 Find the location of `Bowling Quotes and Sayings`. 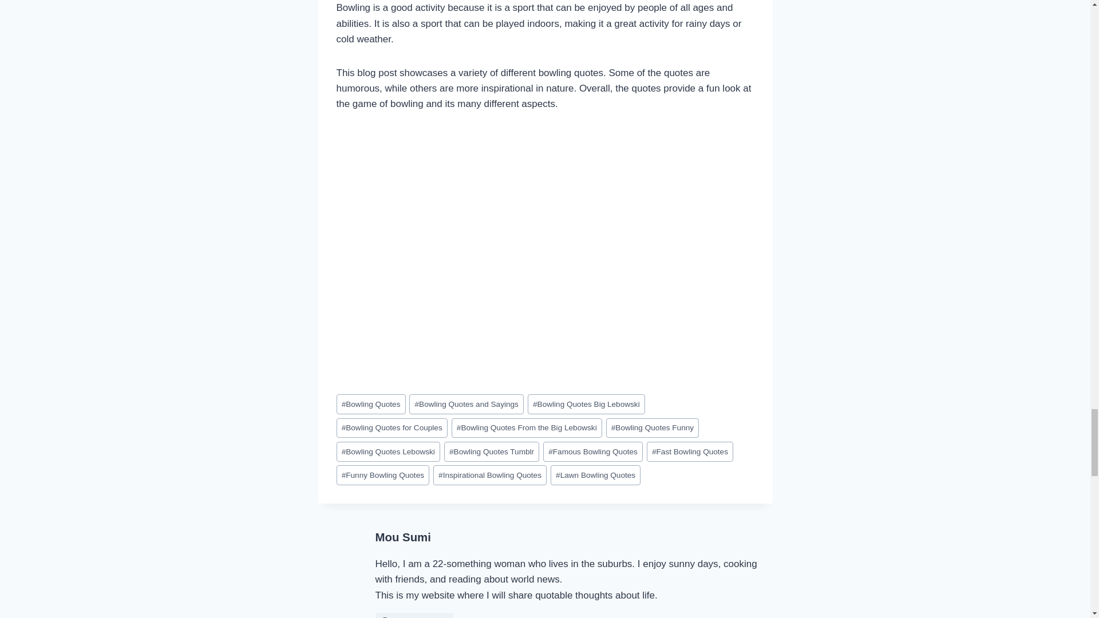

Bowling Quotes and Sayings is located at coordinates (466, 404).